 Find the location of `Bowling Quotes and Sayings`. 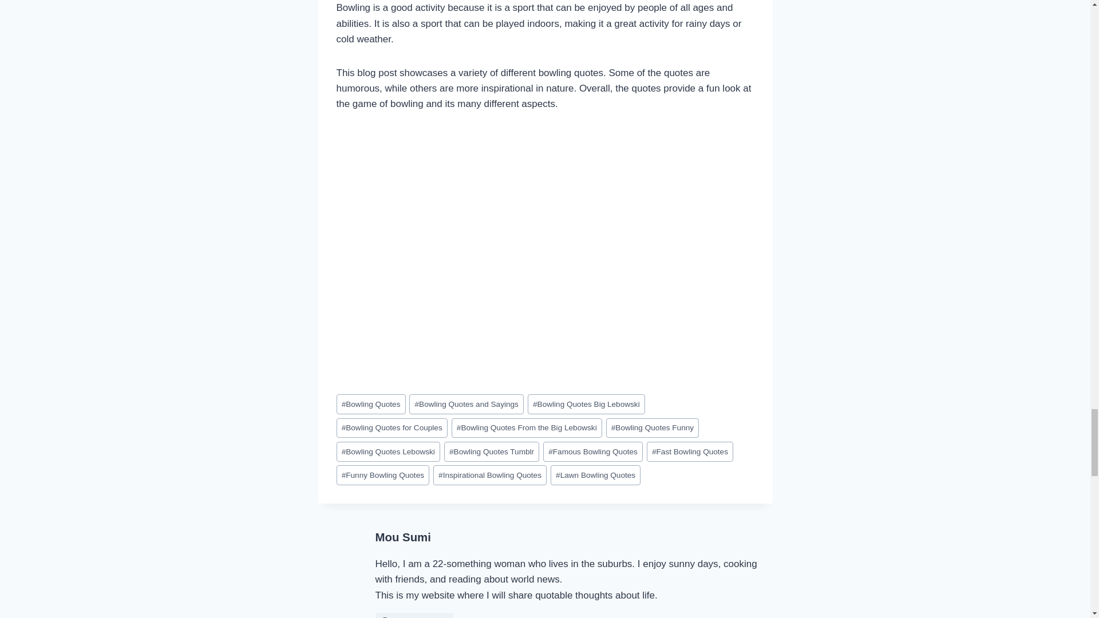

Bowling Quotes and Sayings is located at coordinates (466, 404).